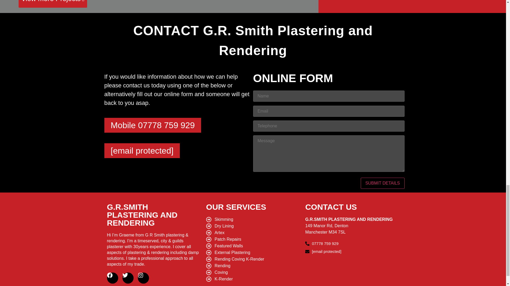  What do you see at coordinates (382, 183) in the screenshot?
I see `Submit Details` at bounding box center [382, 183].